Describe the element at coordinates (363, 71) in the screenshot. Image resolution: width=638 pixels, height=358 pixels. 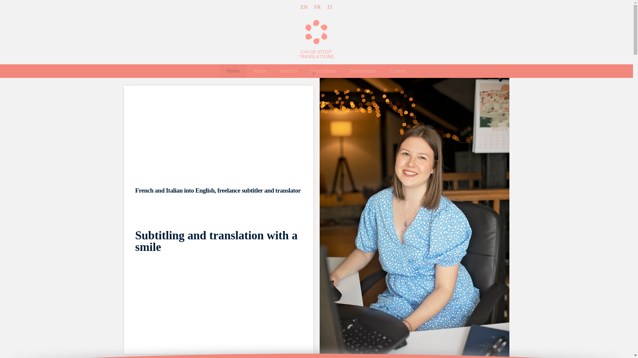
I see `Testimonials` at that location.